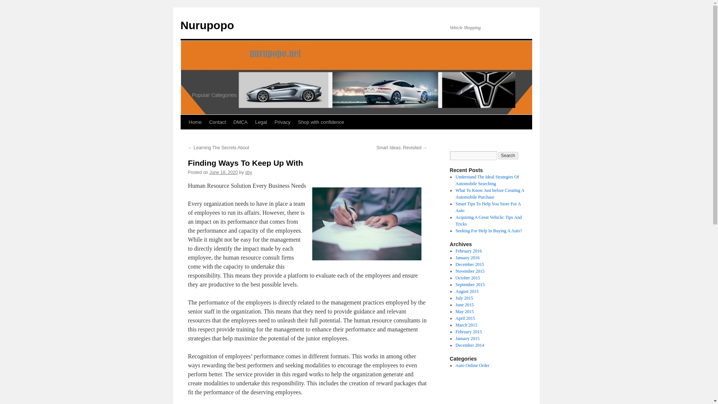 This screenshot has height=404, width=718. What do you see at coordinates (508, 156) in the screenshot?
I see `Search` at bounding box center [508, 156].